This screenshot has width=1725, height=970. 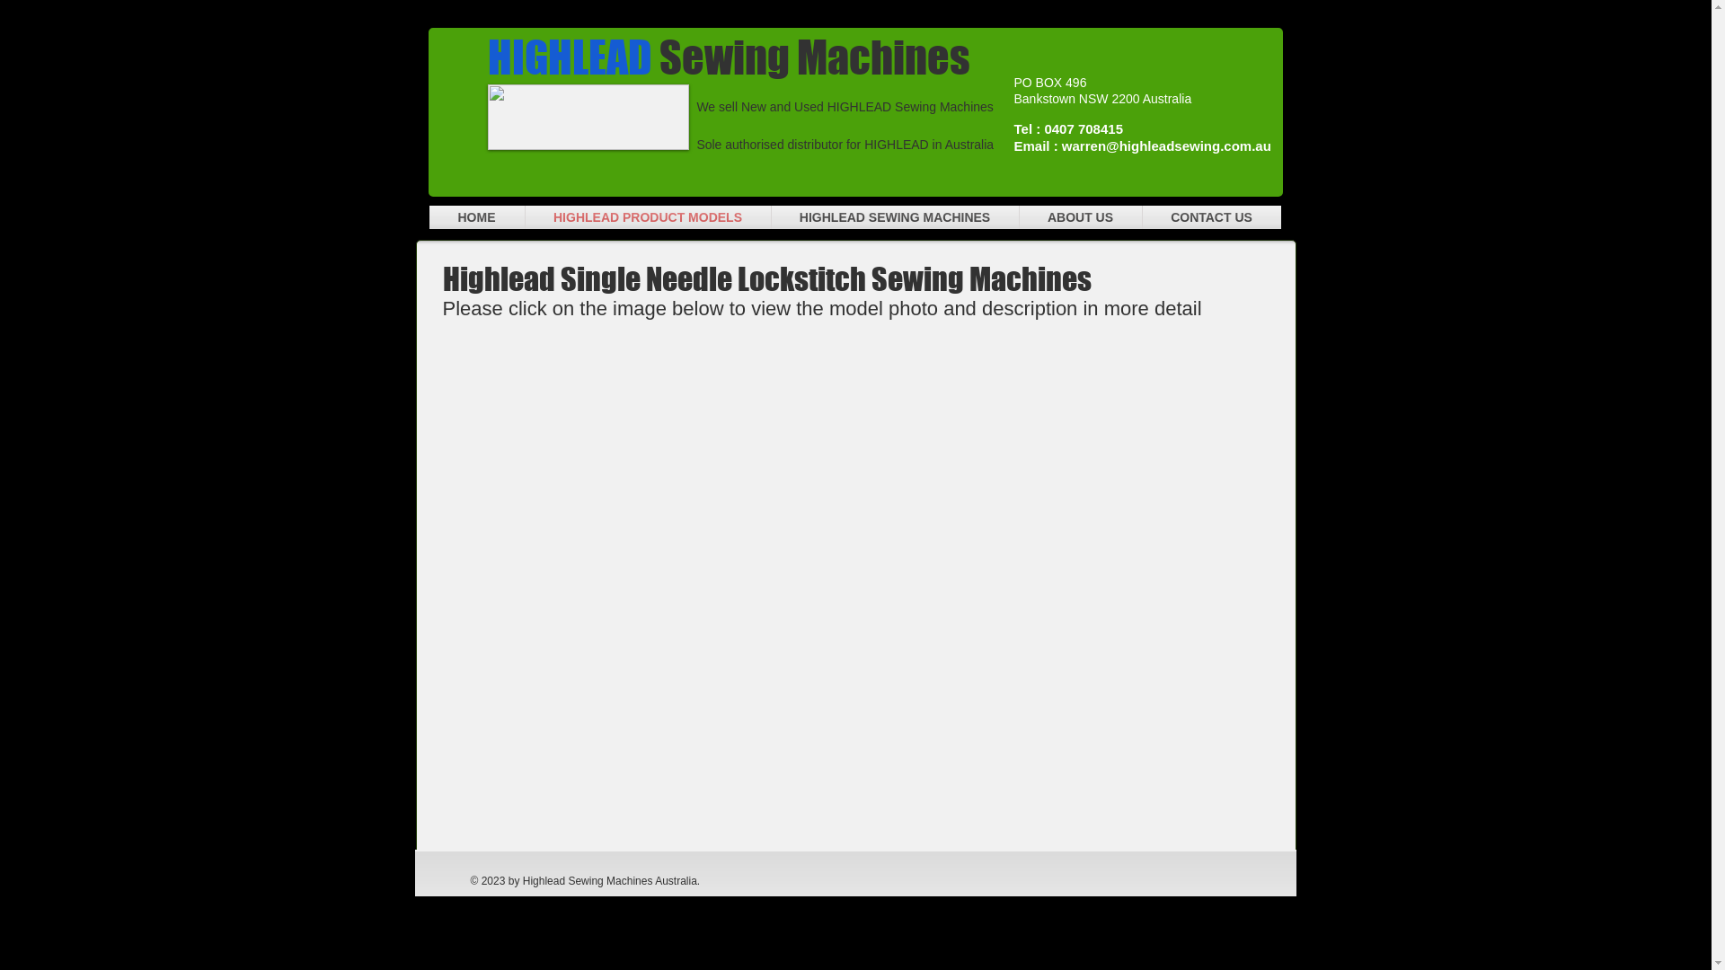 What do you see at coordinates (477, 217) in the screenshot?
I see `HOME` at bounding box center [477, 217].